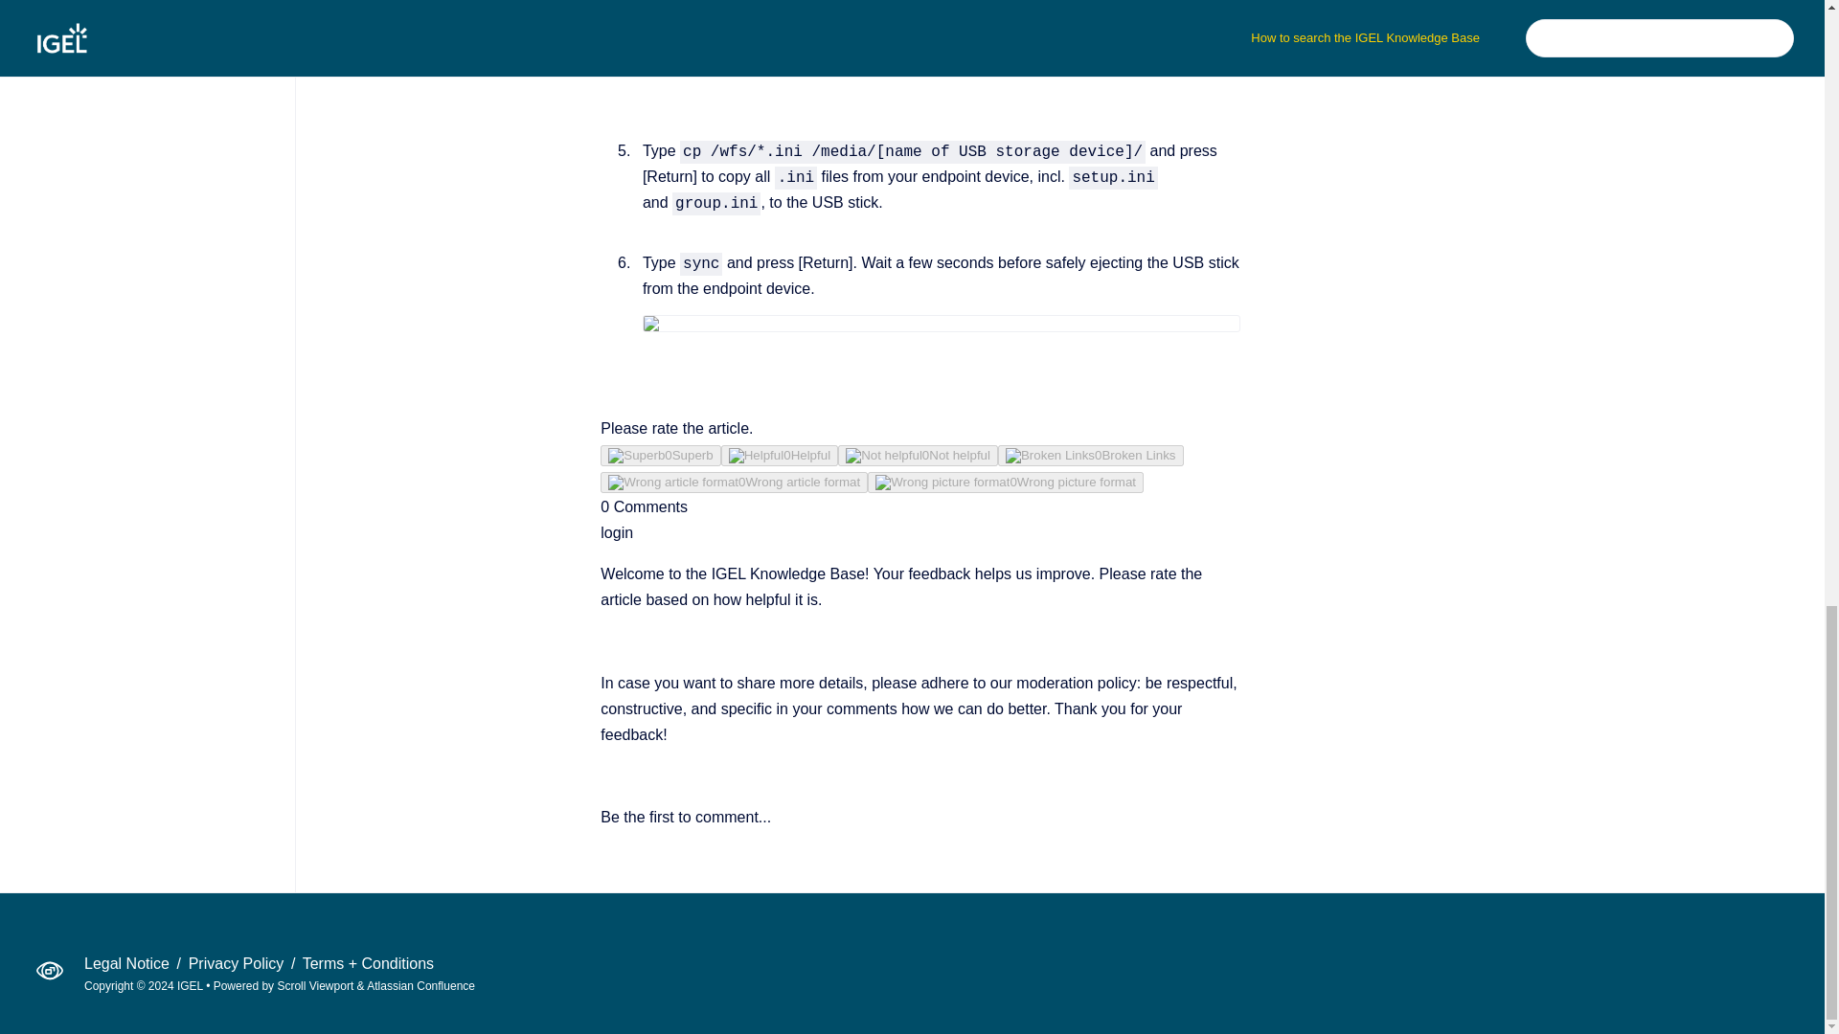  I want to click on Atlassian Confluence, so click(420, 985).